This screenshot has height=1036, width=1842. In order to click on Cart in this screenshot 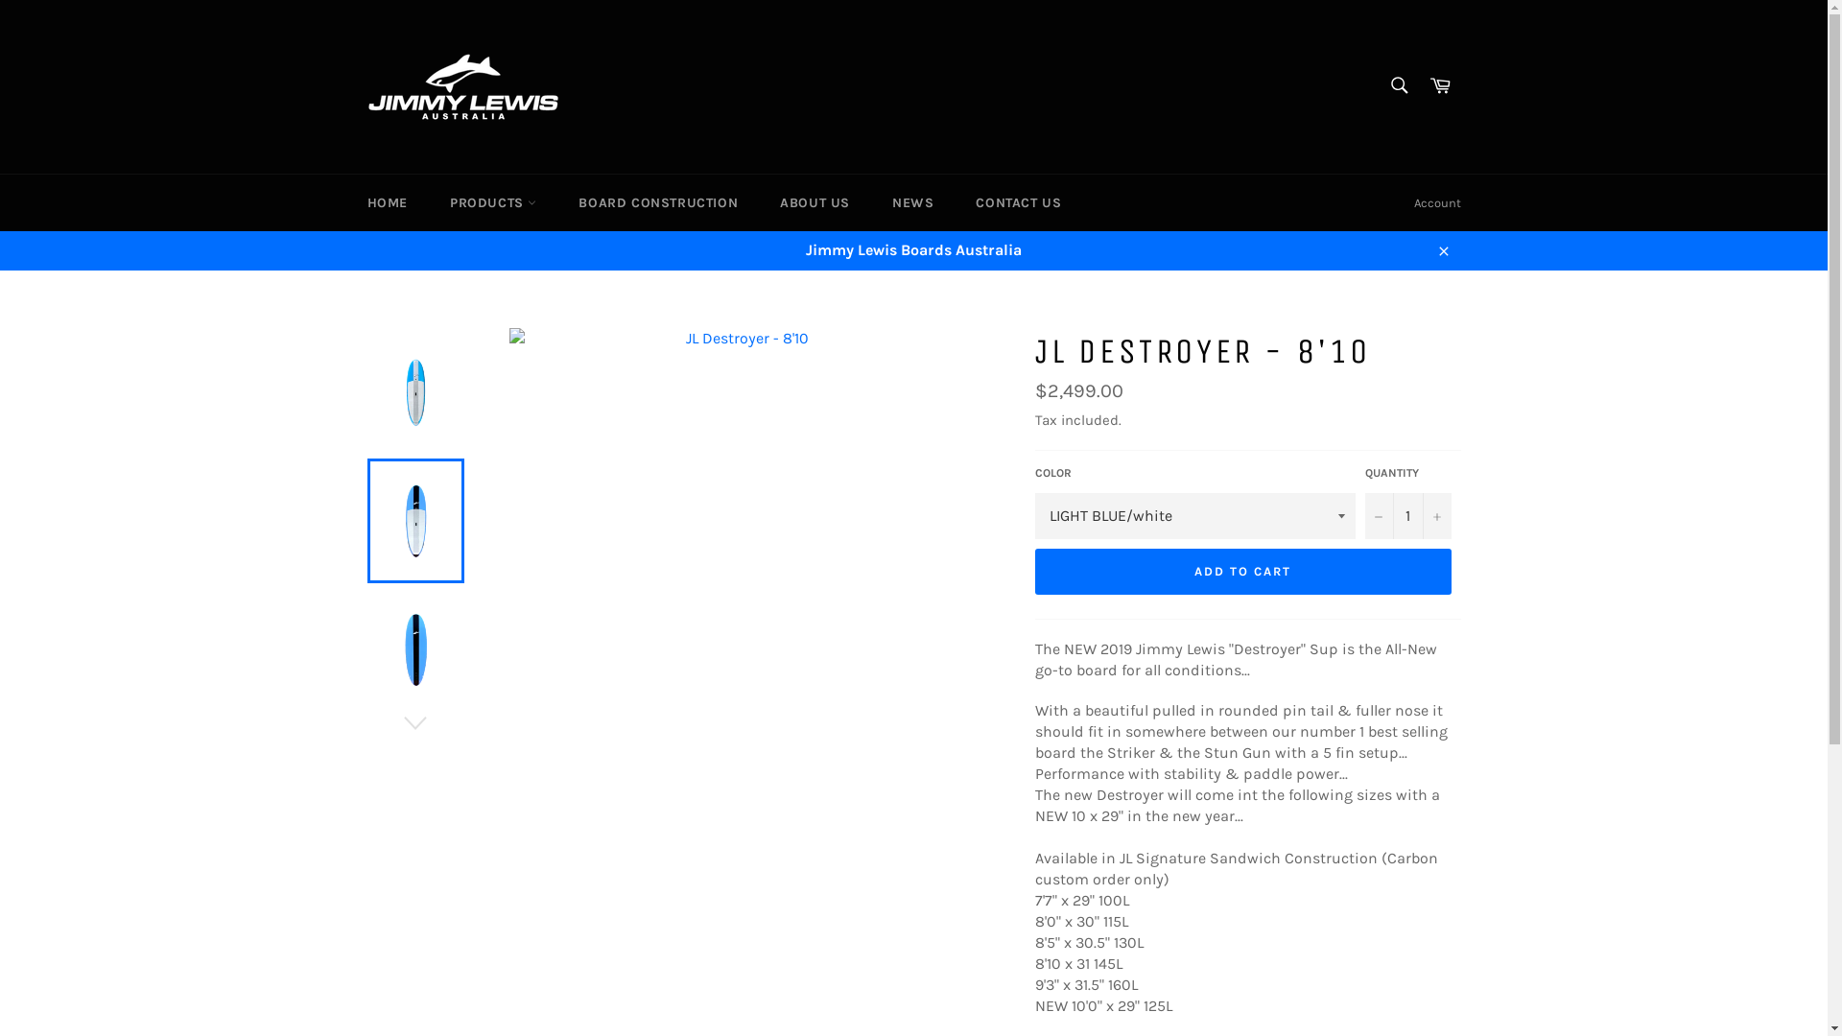, I will do `click(1440, 86)`.